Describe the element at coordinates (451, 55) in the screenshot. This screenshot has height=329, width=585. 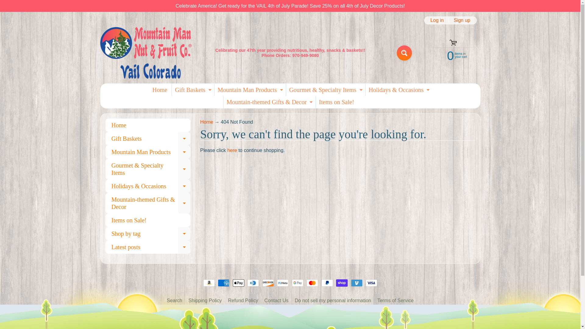
I see `Search` at that location.